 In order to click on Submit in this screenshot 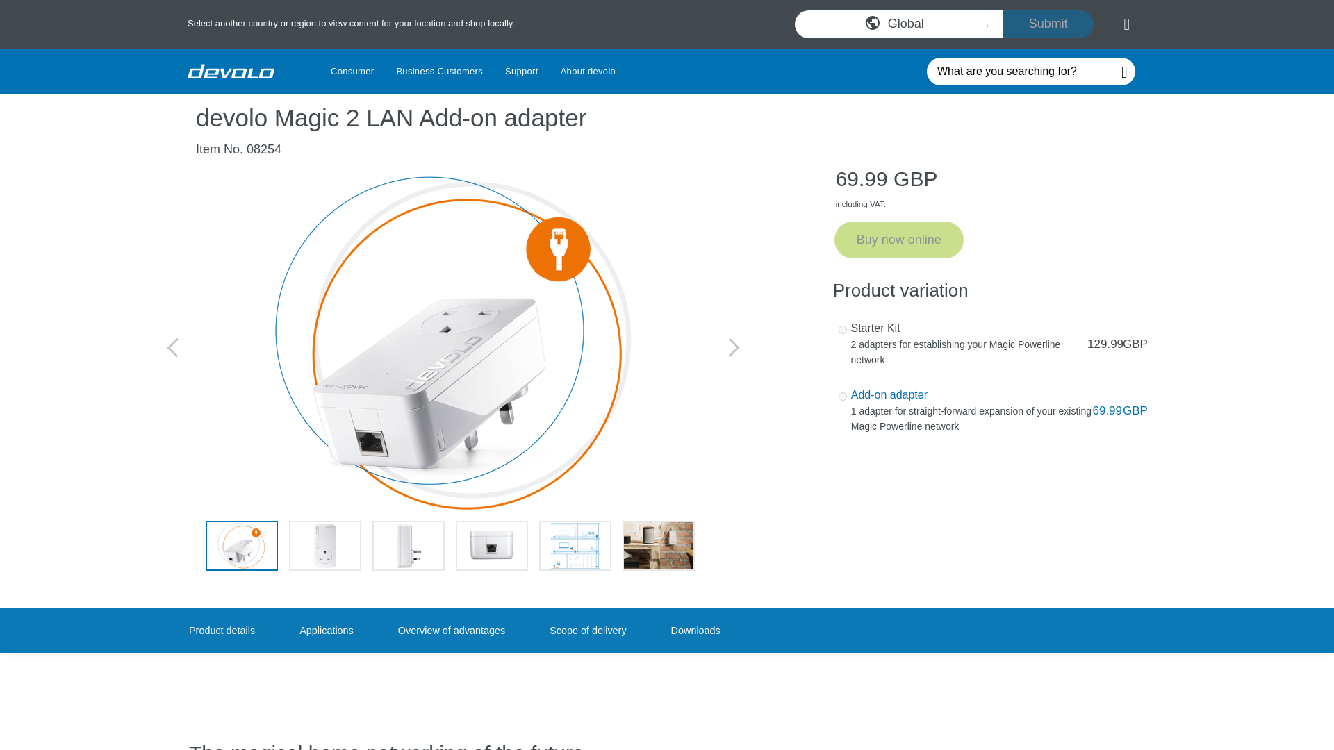, I will do `click(408, 545)`.